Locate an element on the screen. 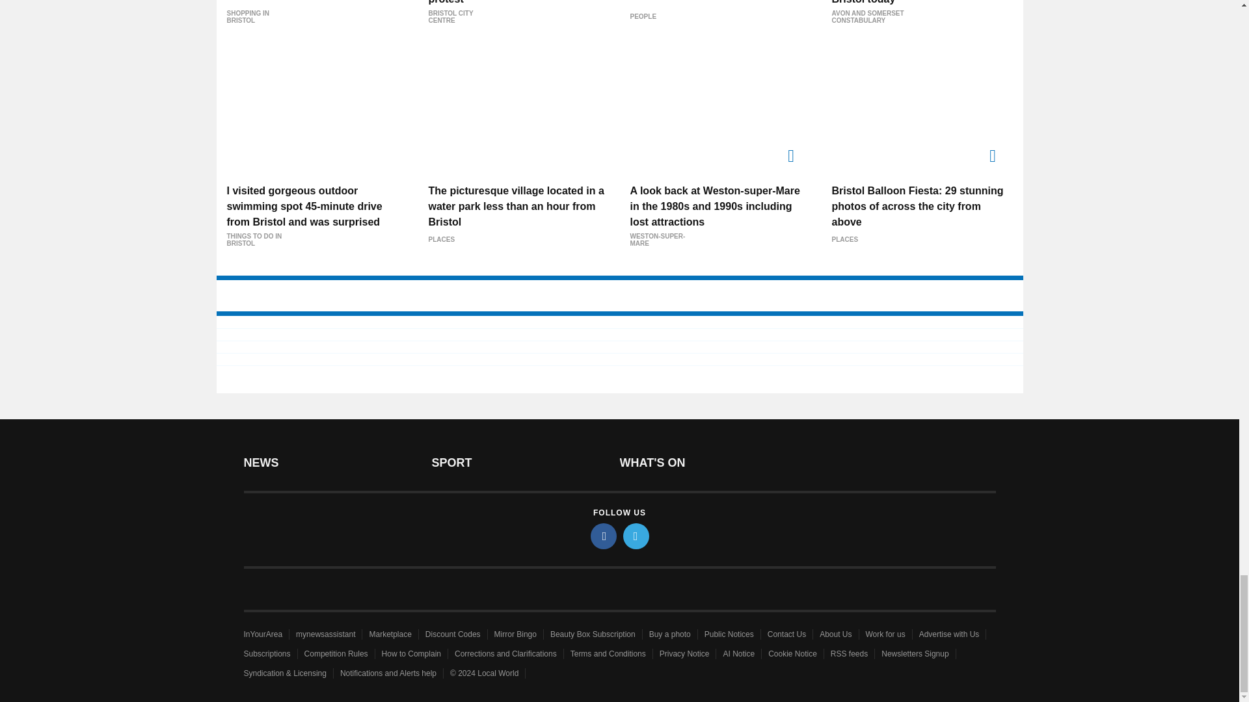 This screenshot has height=702, width=1249. facebook is located at coordinates (604, 536).